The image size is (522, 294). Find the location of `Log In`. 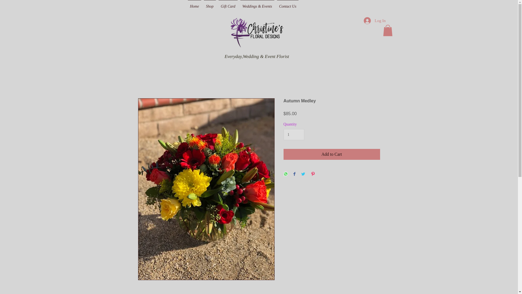

Log In is located at coordinates (375, 21).